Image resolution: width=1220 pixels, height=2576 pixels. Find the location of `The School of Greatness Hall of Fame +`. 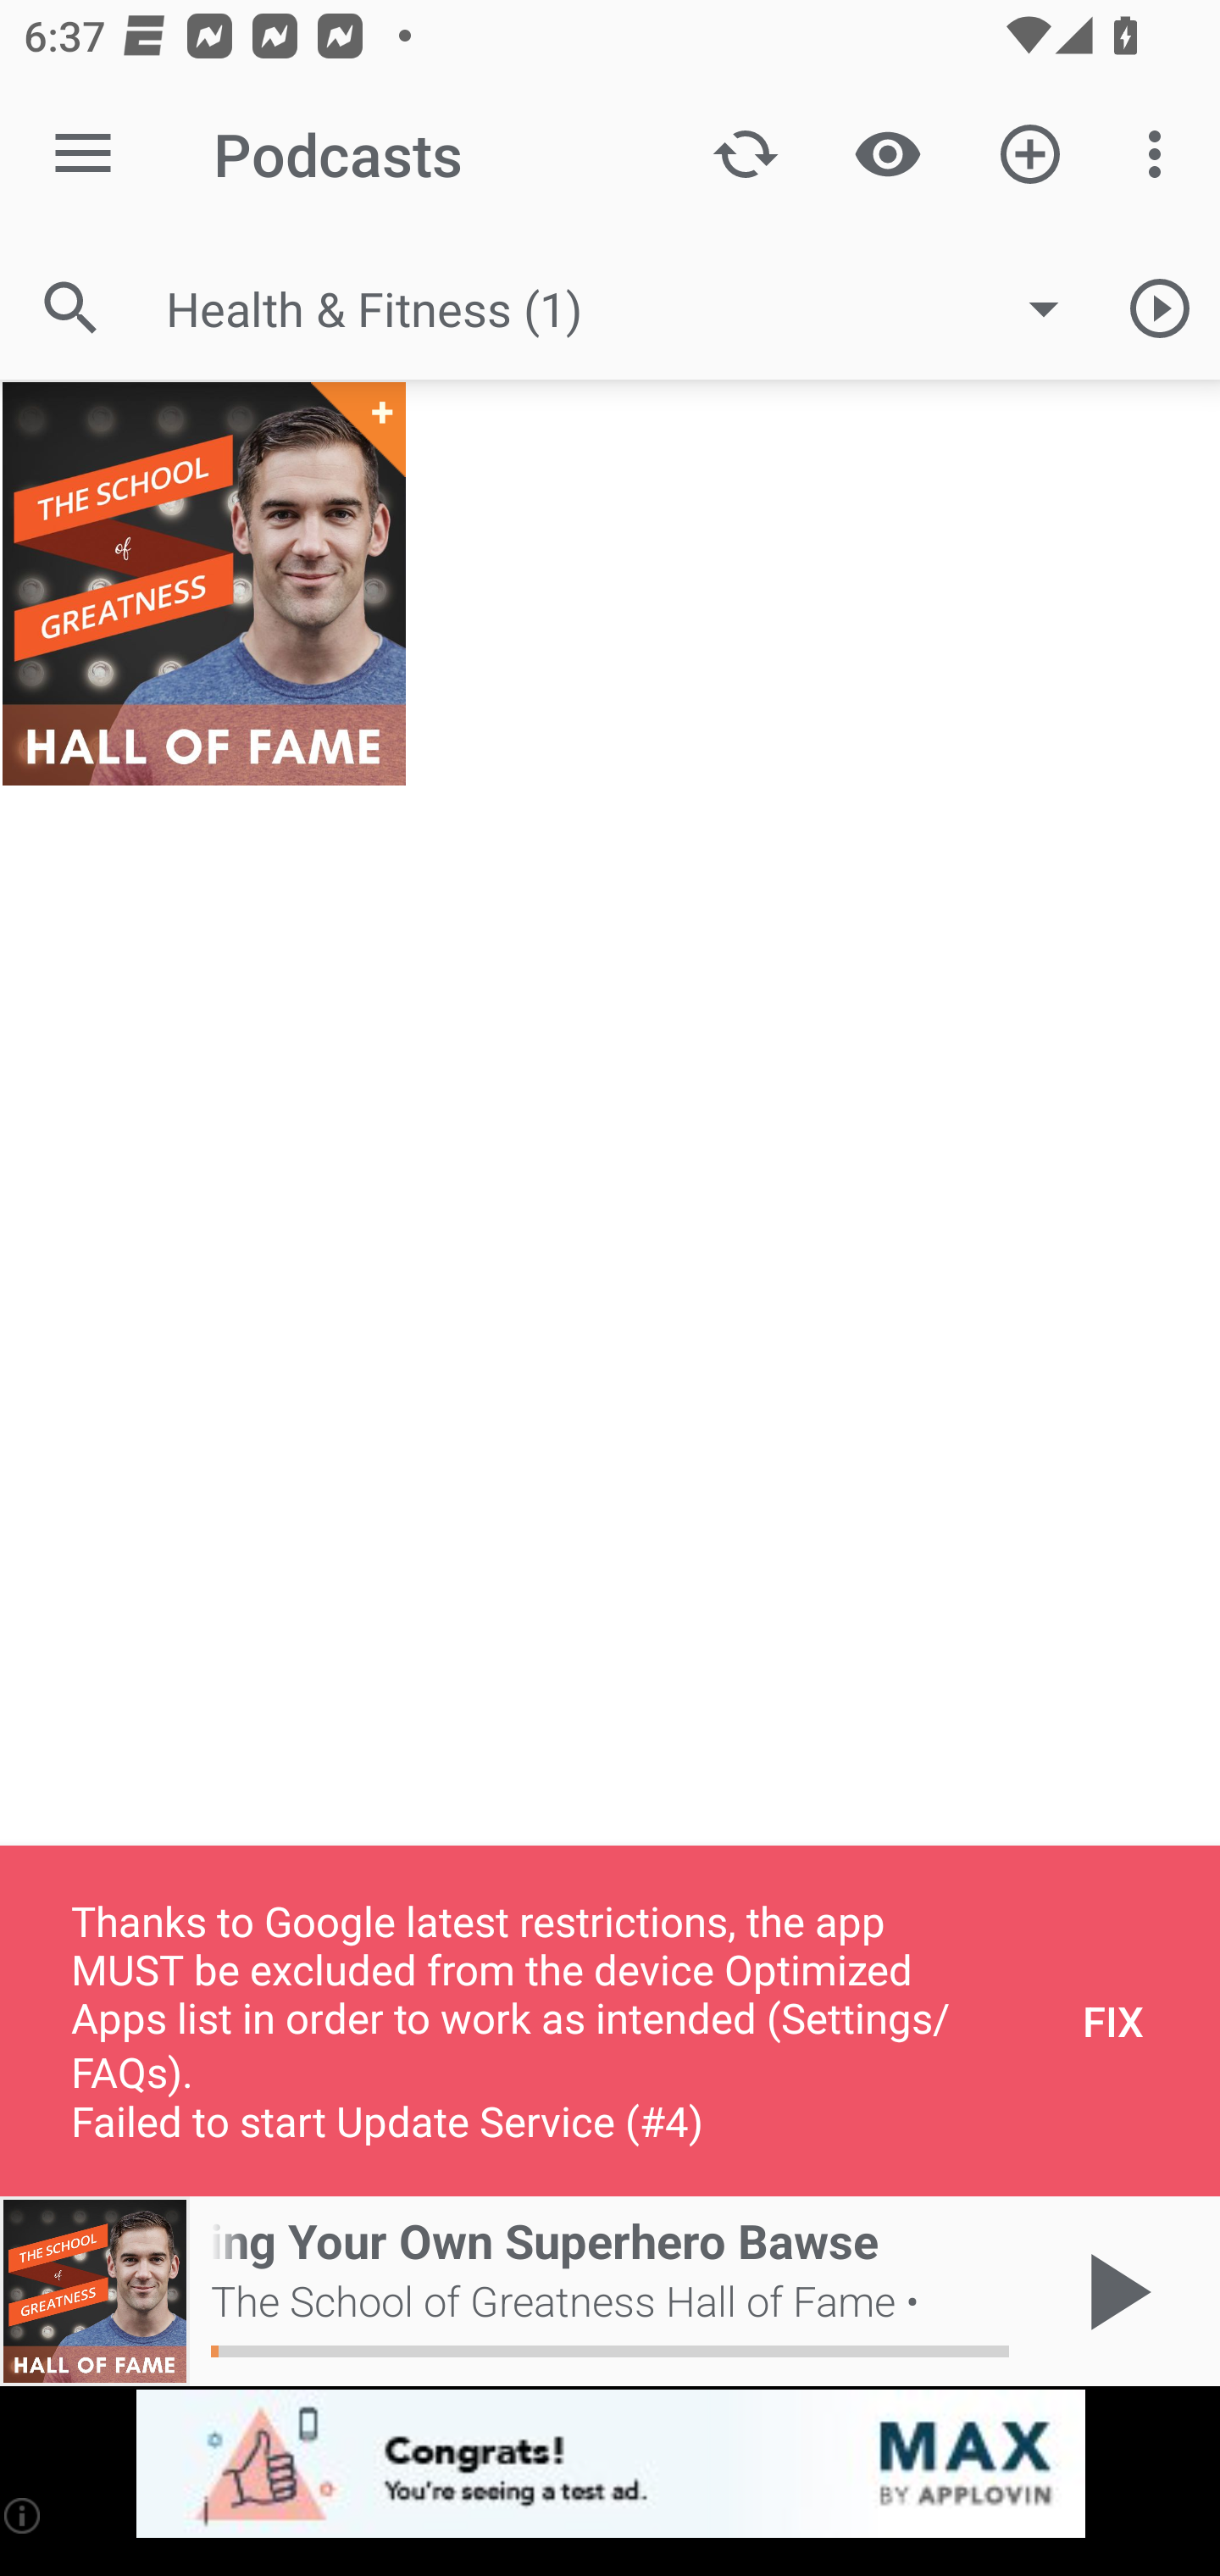

The School of Greatness Hall of Fame + is located at coordinates (203, 583).